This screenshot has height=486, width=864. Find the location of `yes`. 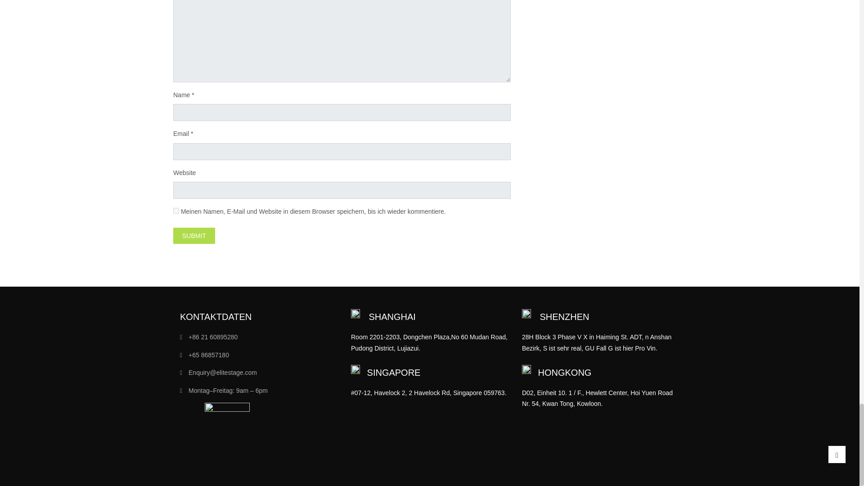

yes is located at coordinates (176, 211).